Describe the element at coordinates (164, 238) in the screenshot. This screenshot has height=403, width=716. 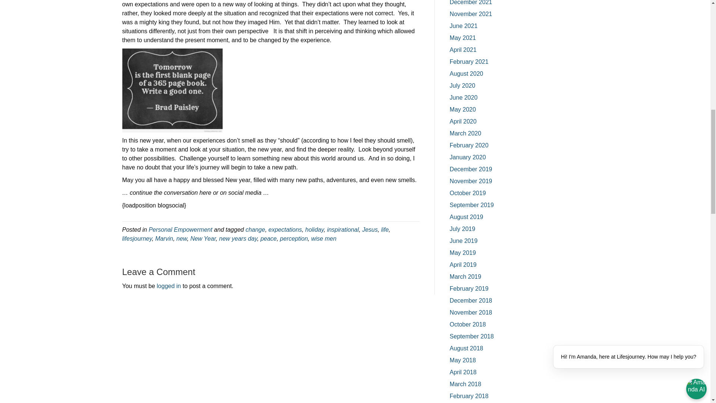
I see `Marvin` at that location.